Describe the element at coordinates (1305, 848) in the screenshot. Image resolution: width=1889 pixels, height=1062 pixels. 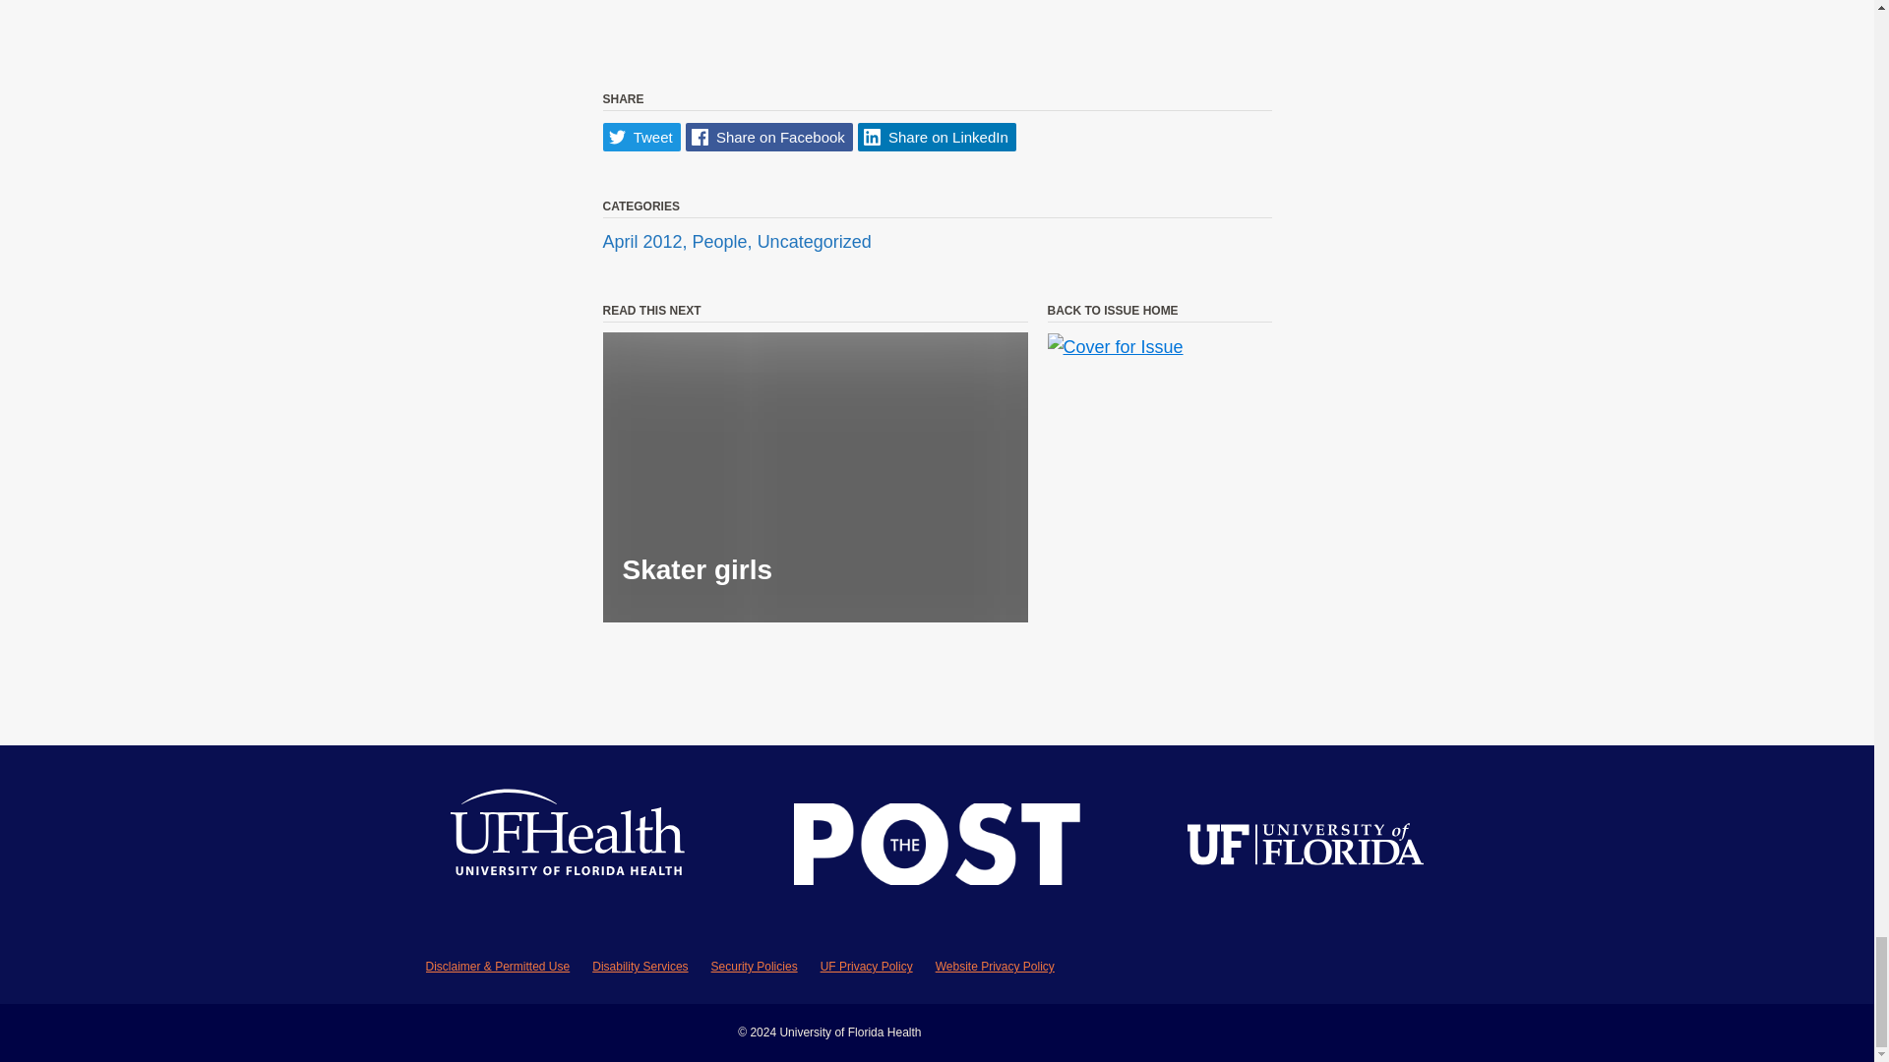
I see `University of Florida` at that location.